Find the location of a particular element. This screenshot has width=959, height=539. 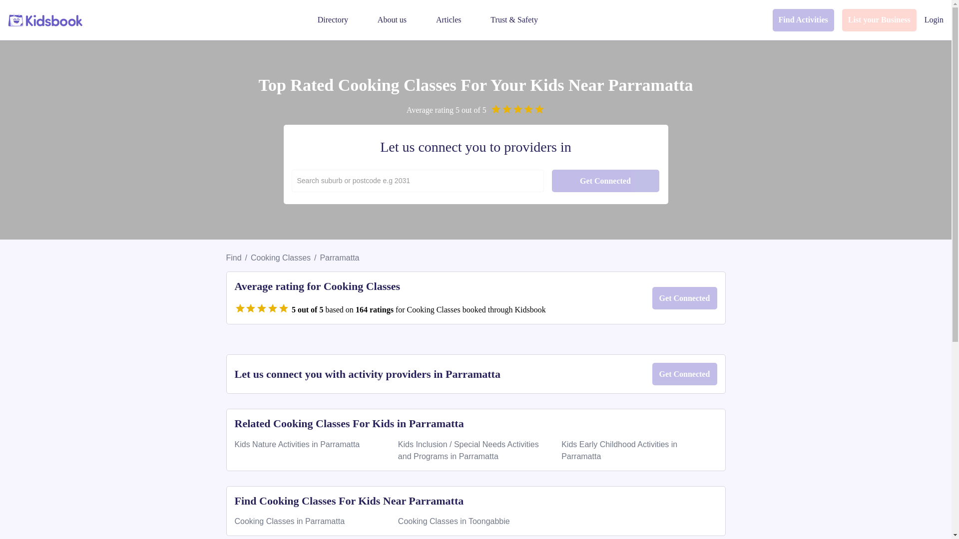

Cooking Classes in Parramatta is located at coordinates (290, 521).